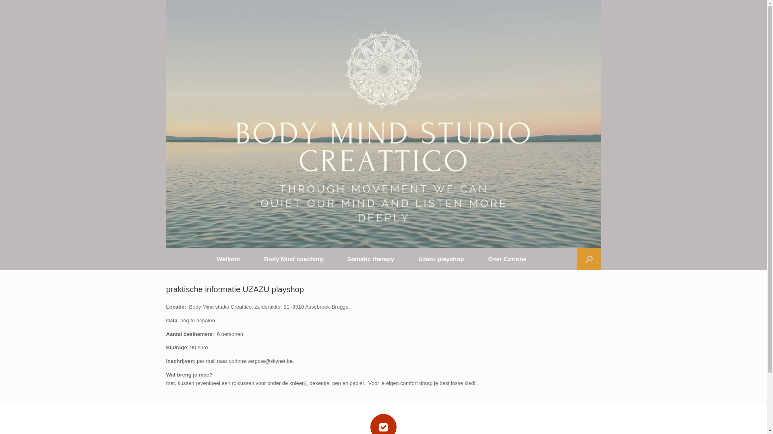 The width and height of the screenshot is (773, 434). I want to click on Welkom, so click(228, 259).